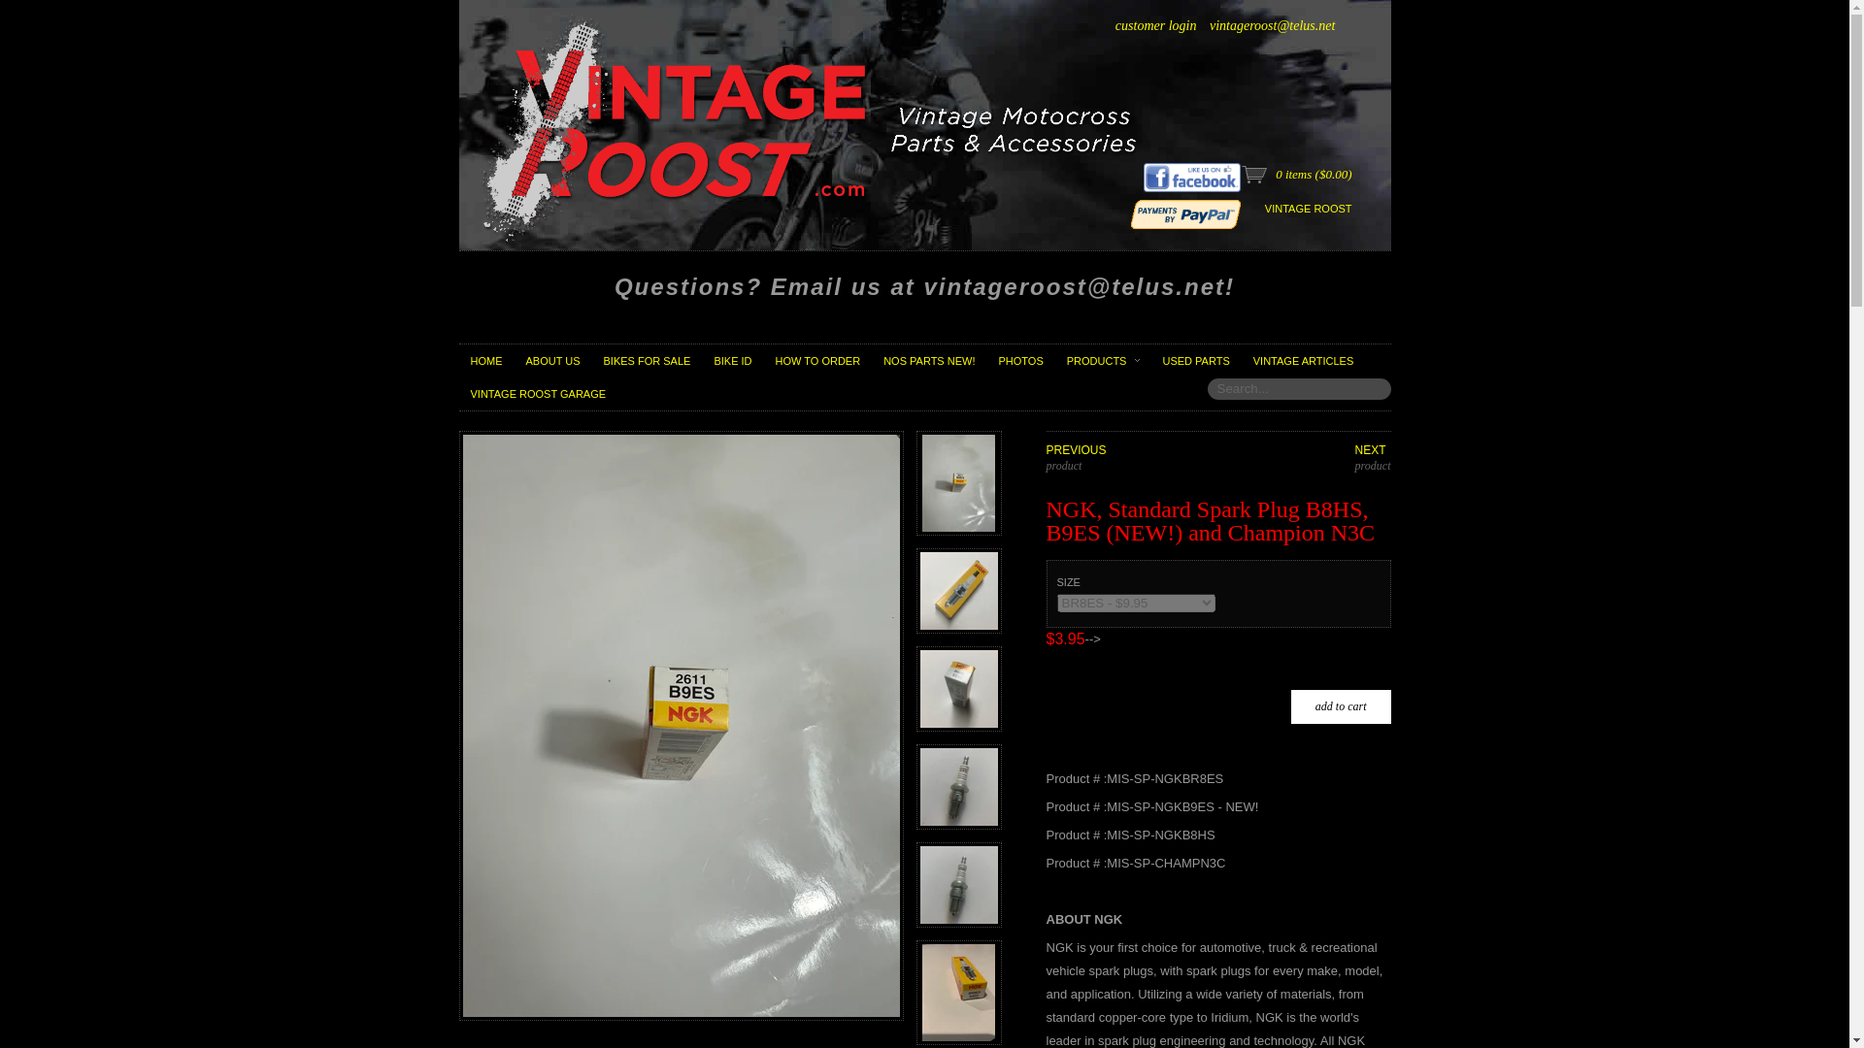 The image size is (1864, 1048). Describe the element at coordinates (1192, 177) in the screenshot. I see `Join our Facebook Page` at that location.